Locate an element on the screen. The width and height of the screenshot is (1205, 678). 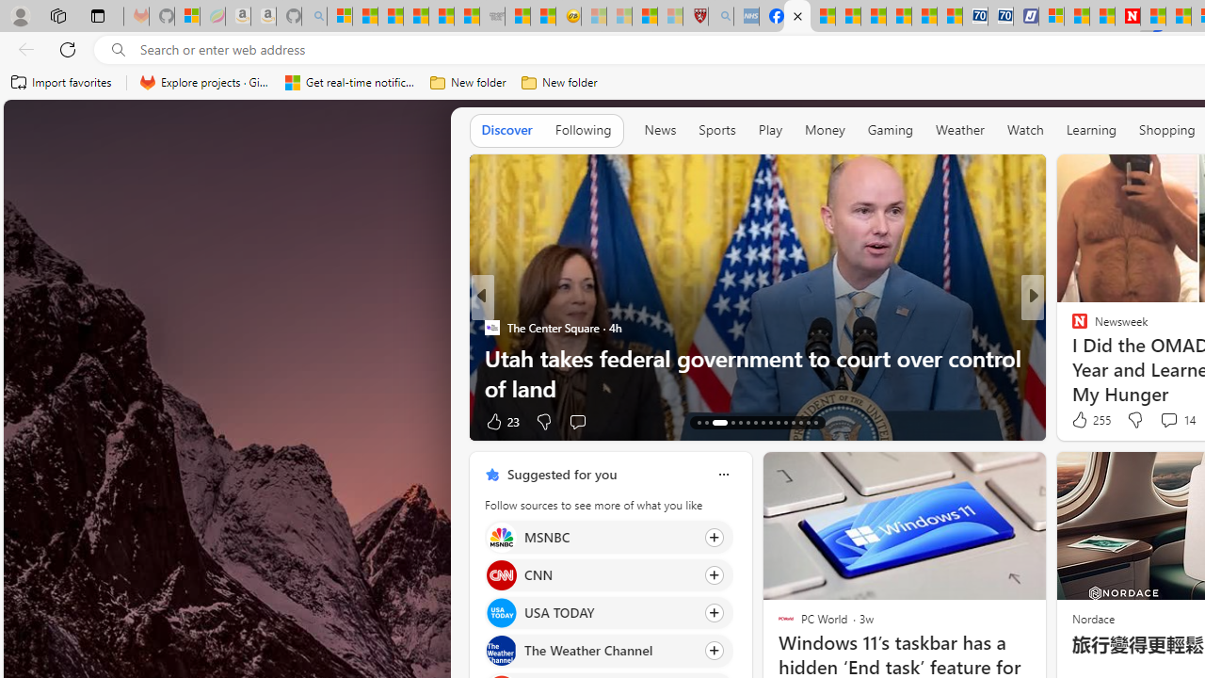
AutomationID: tab-68 is located at coordinates (715, 422).